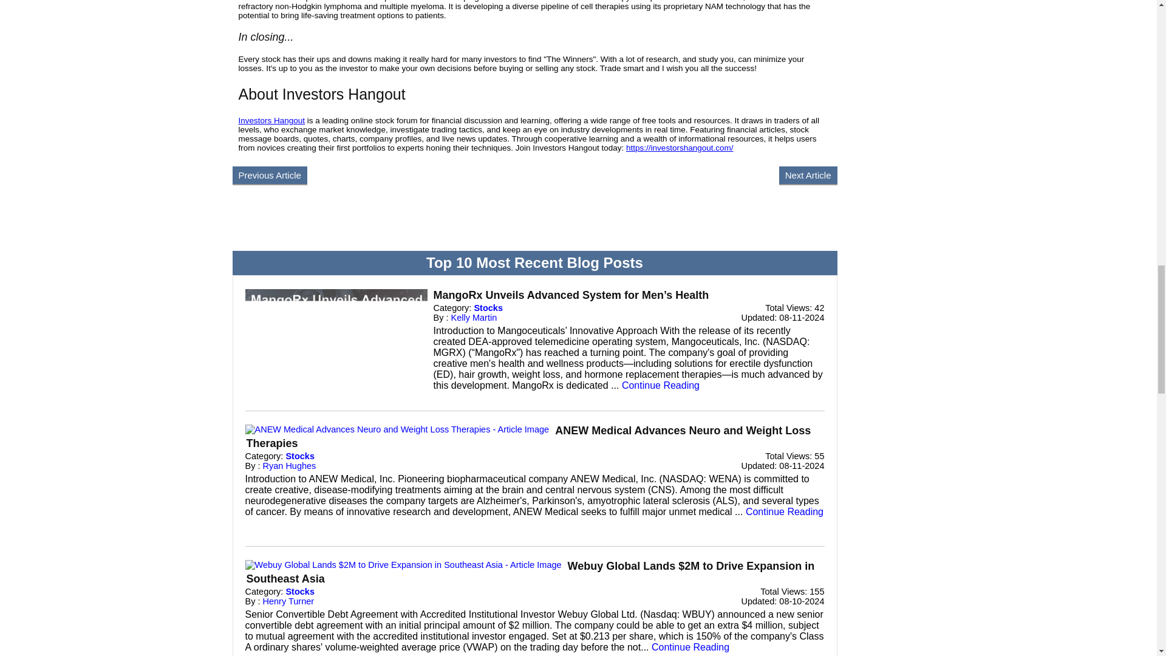  I want to click on Blog Category: Stocks, so click(300, 591).